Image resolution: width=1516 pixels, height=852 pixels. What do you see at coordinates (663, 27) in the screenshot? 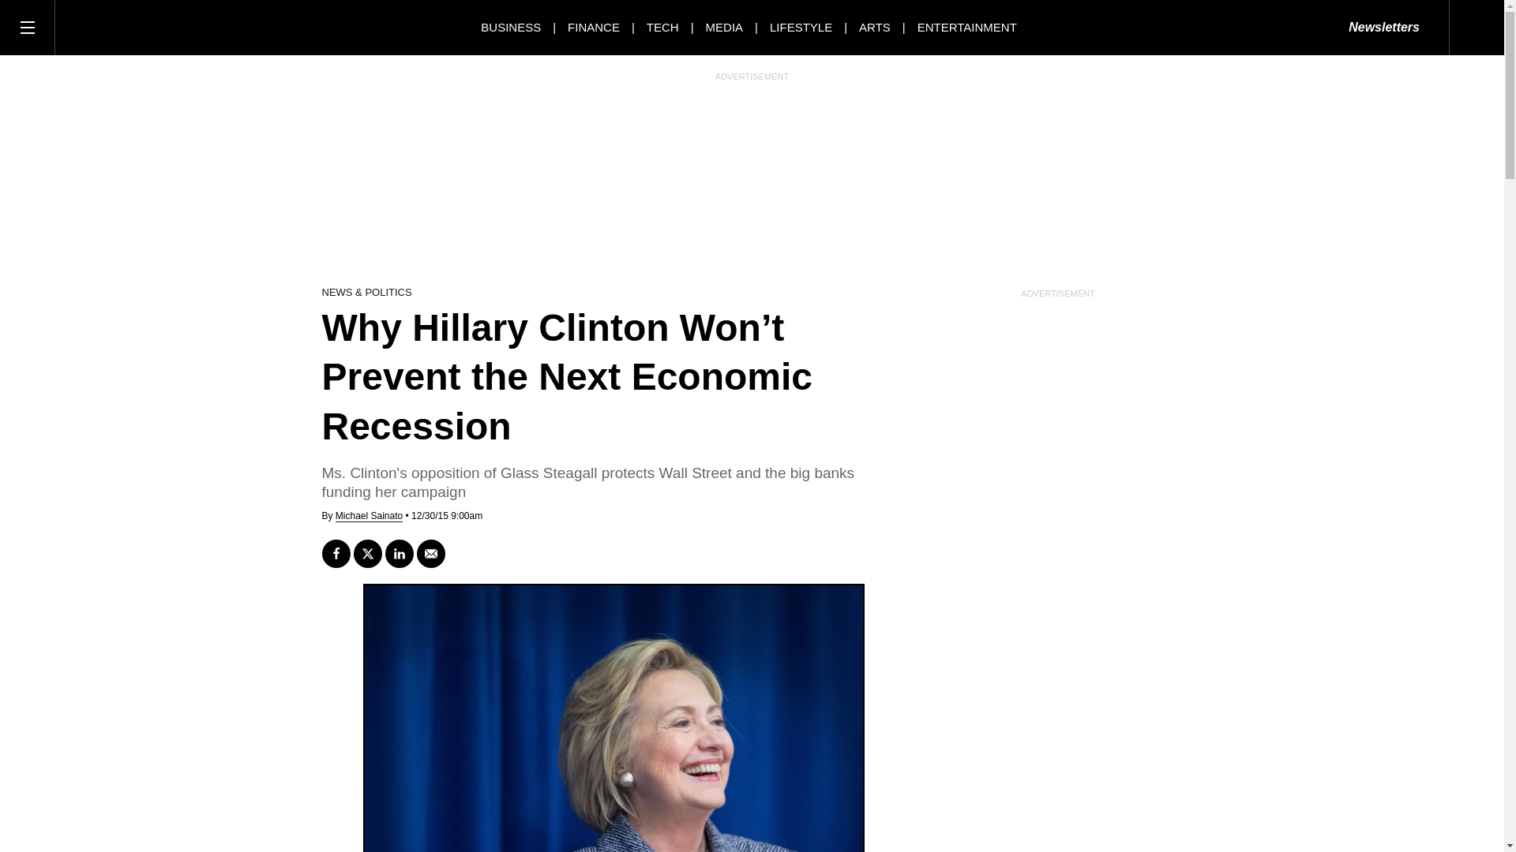
I see `TECH` at bounding box center [663, 27].